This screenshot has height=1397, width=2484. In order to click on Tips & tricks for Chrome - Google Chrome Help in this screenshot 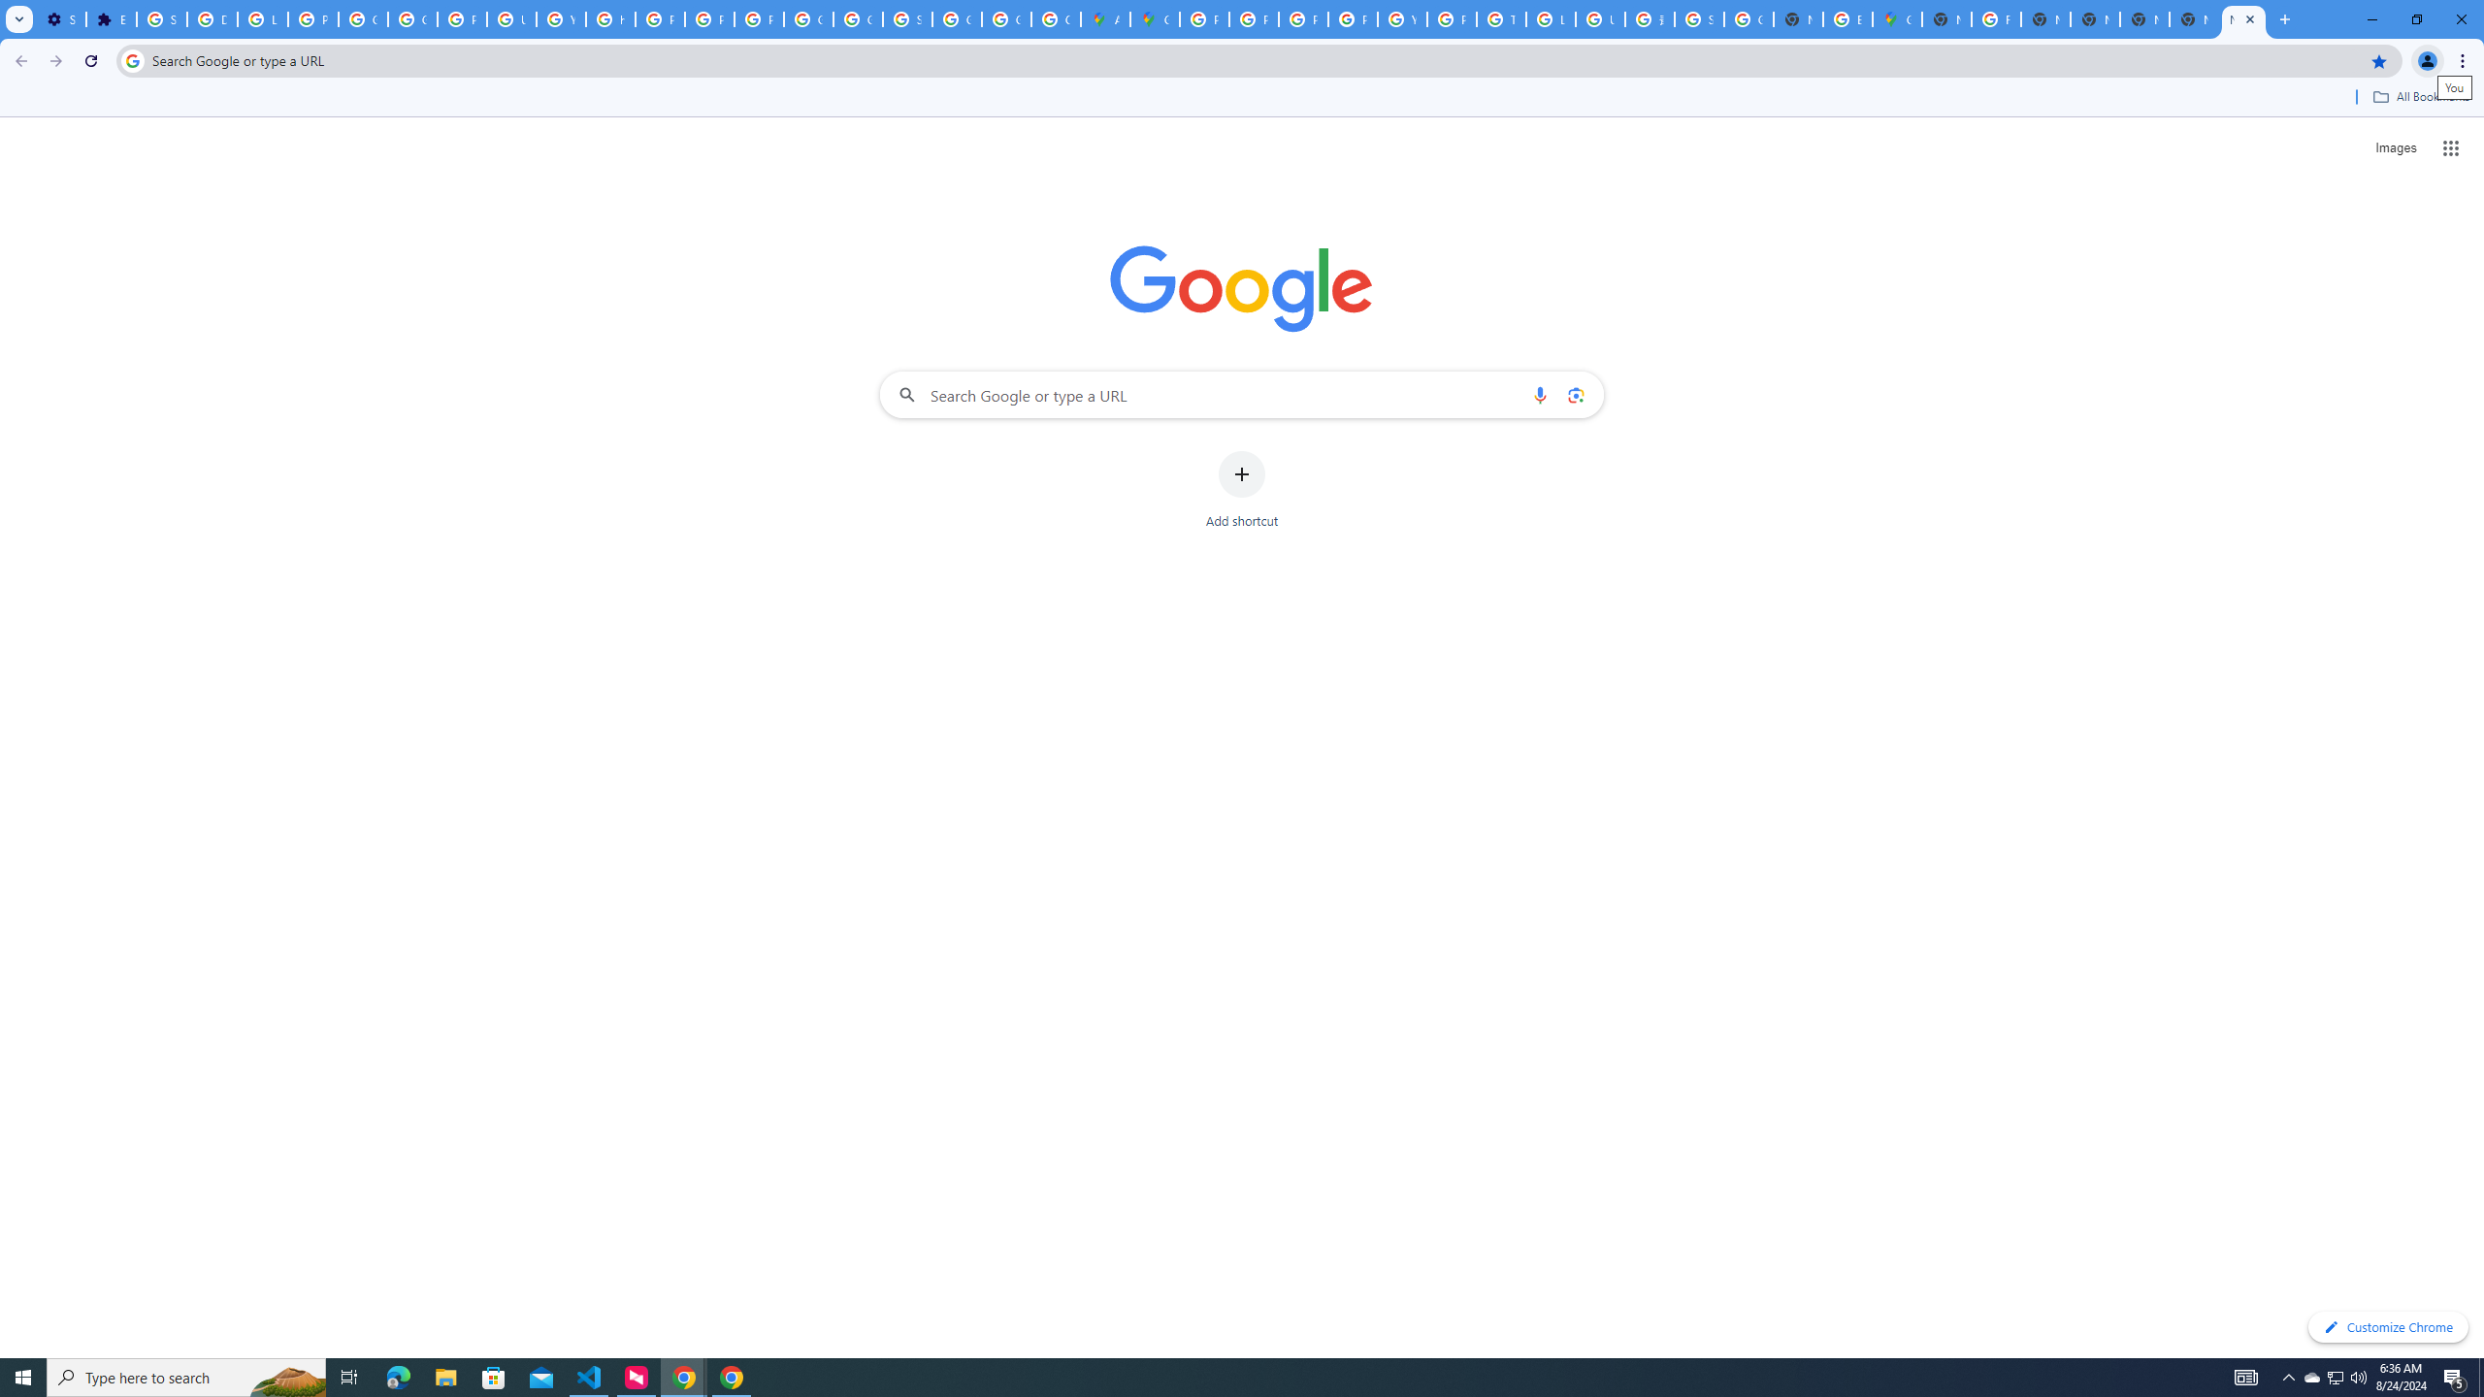, I will do `click(1501, 19)`.